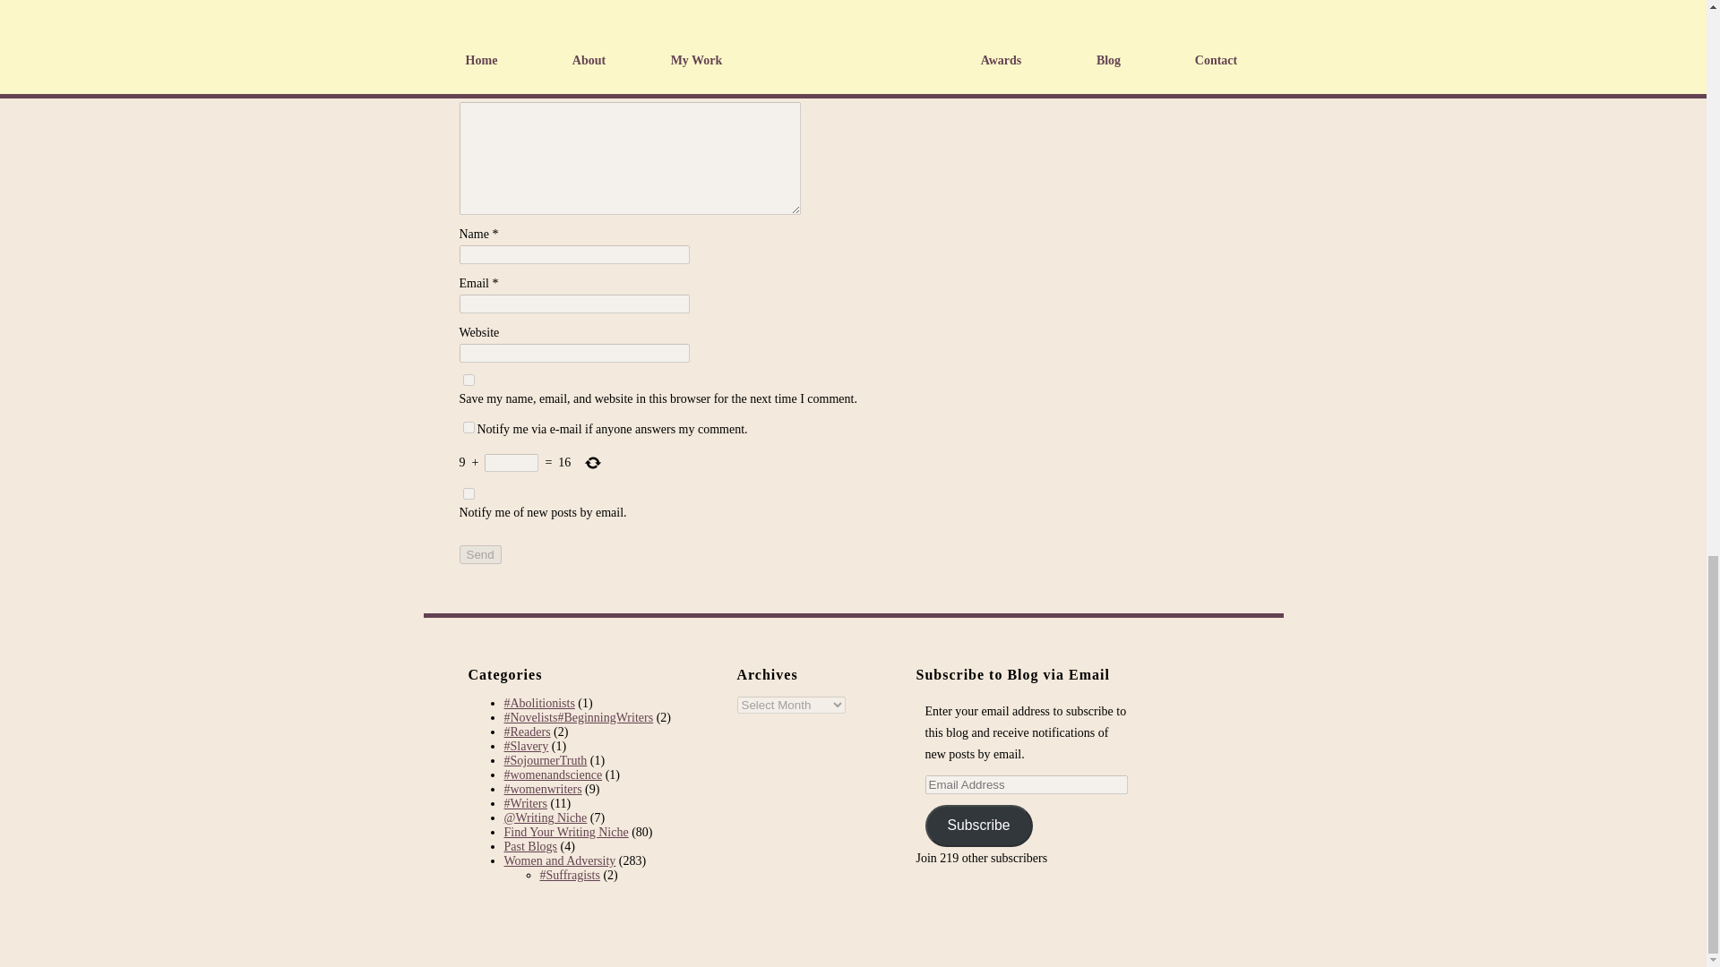 The width and height of the screenshot is (1720, 967). What do you see at coordinates (559, 860) in the screenshot?
I see `Women and Adversity` at bounding box center [559, 860].